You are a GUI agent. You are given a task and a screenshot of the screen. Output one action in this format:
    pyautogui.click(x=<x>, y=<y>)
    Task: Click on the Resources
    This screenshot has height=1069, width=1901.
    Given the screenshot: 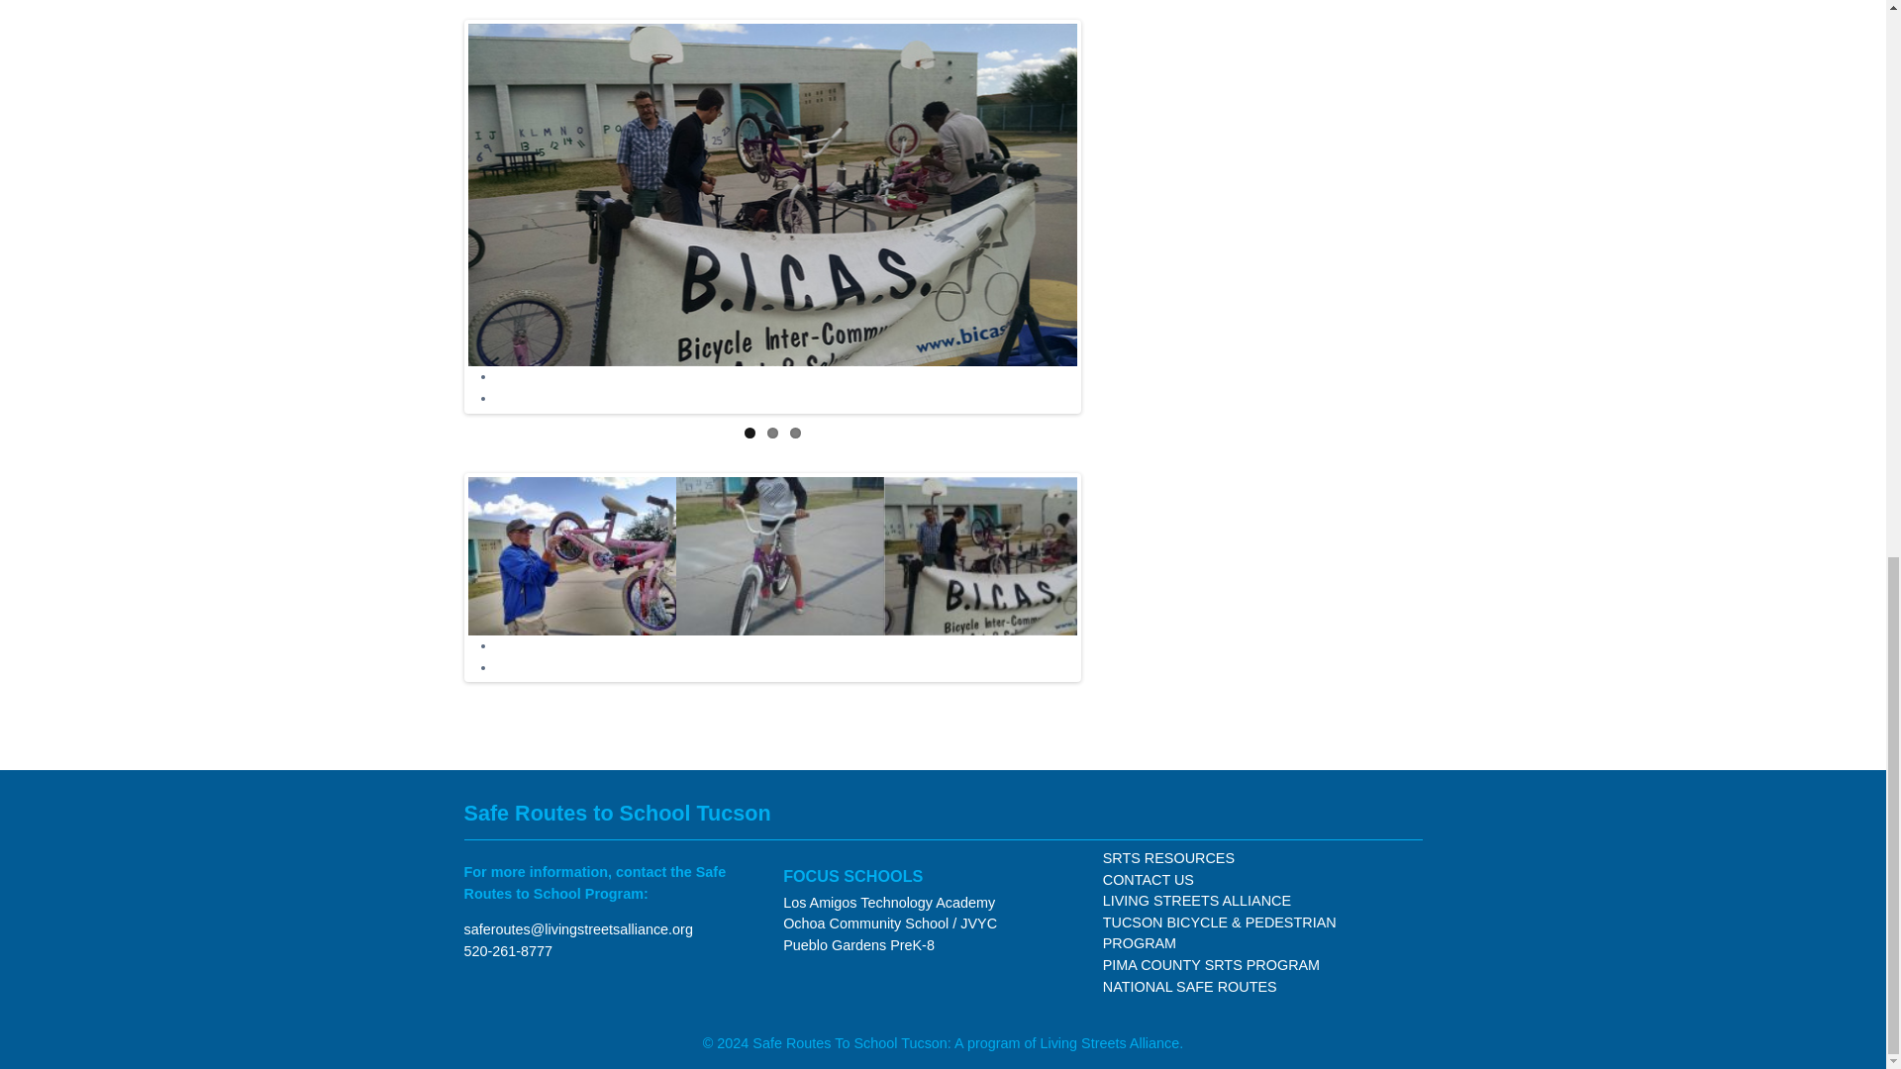 What is the action you would take?
    pyautogui.click(x=1168, y=857)
    